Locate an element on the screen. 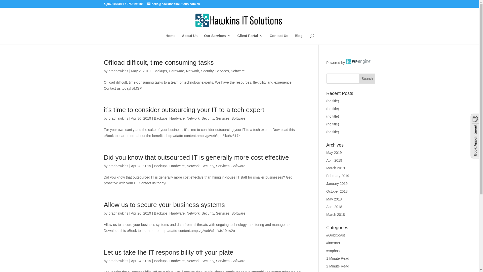 The width and height of the screenshot is (483, 272). April 2018 is located at coordinates (334, 207).